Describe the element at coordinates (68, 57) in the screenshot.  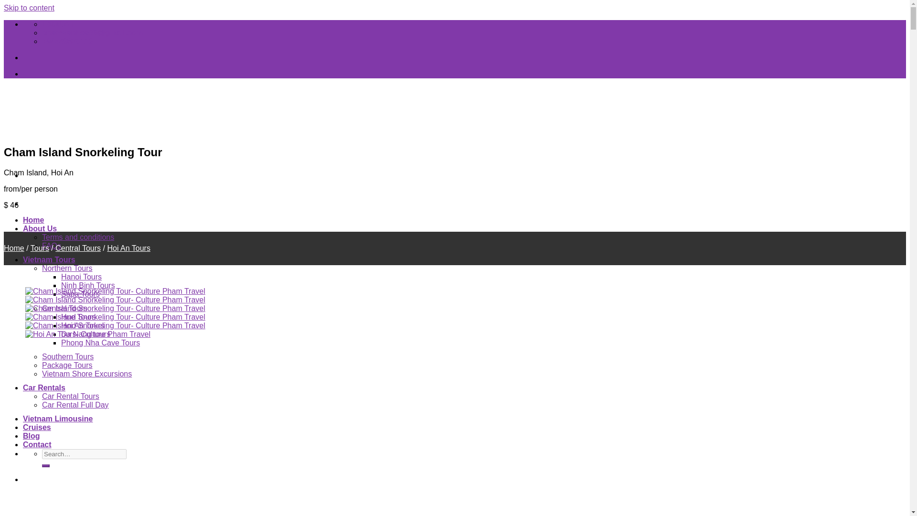
I see `Phone-share` at that location.